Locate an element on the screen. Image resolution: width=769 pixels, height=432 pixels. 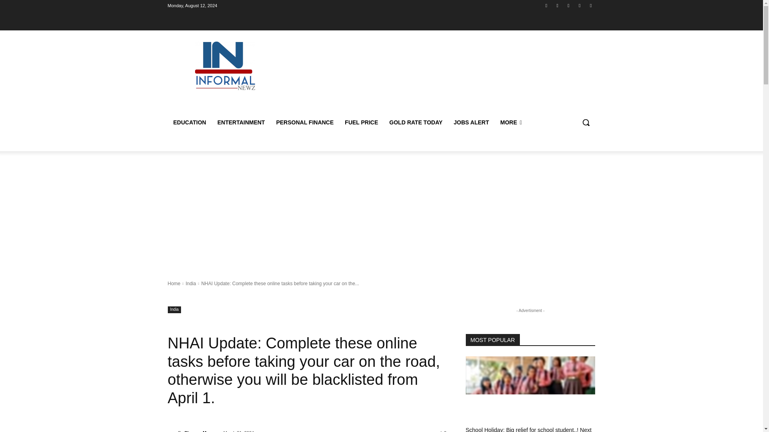
Youtube is located at coordinates (590, 5).